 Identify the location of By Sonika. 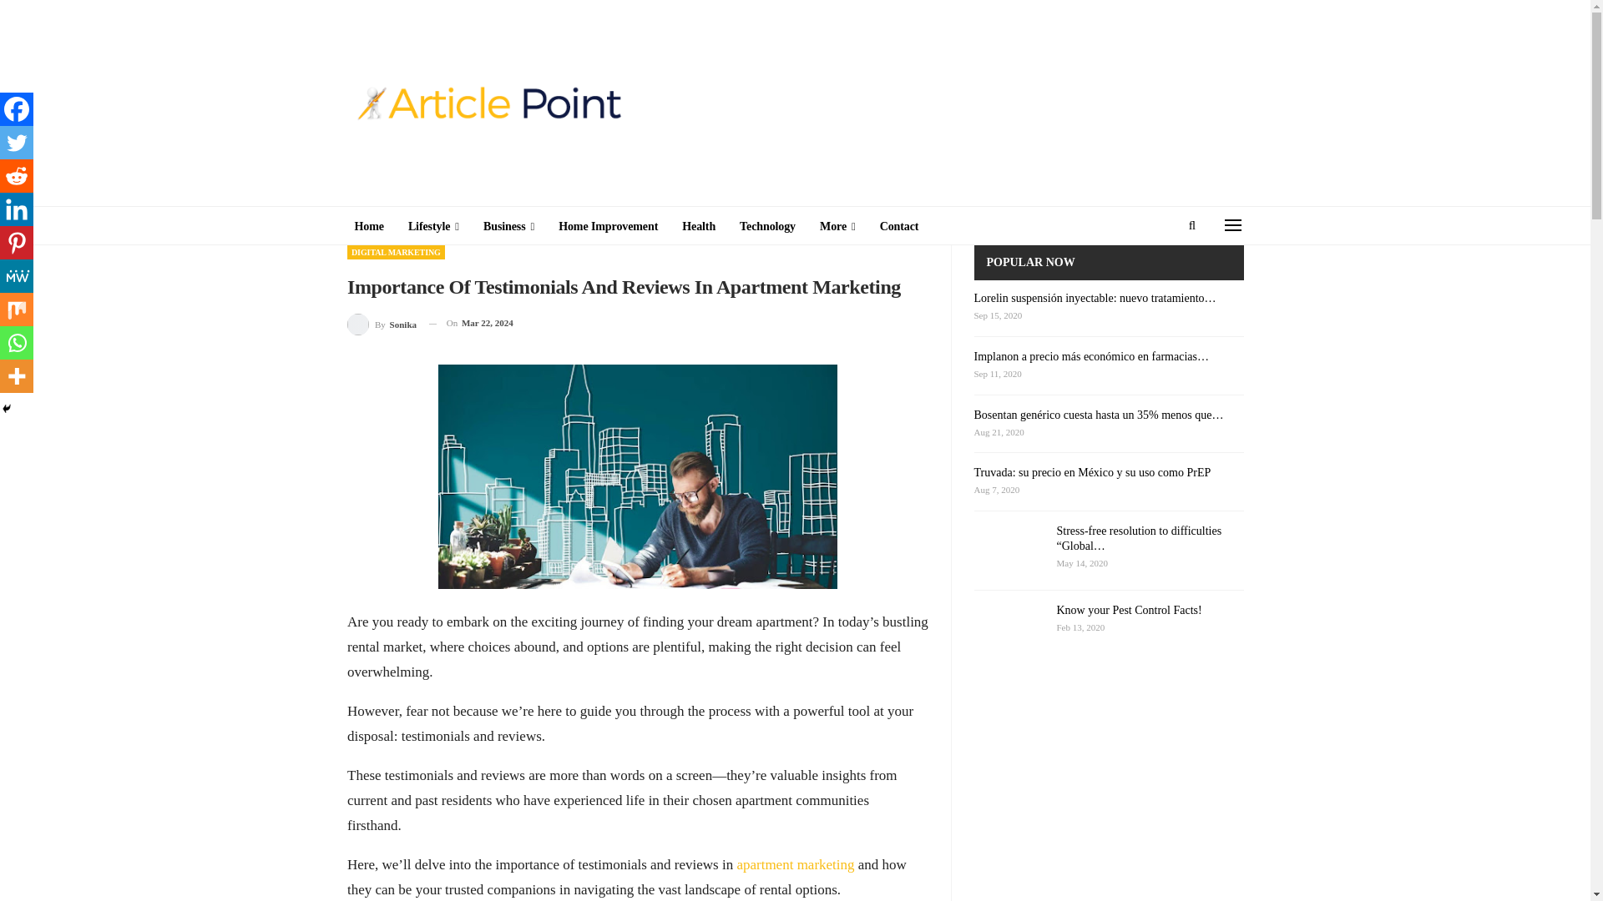
(382, 322).